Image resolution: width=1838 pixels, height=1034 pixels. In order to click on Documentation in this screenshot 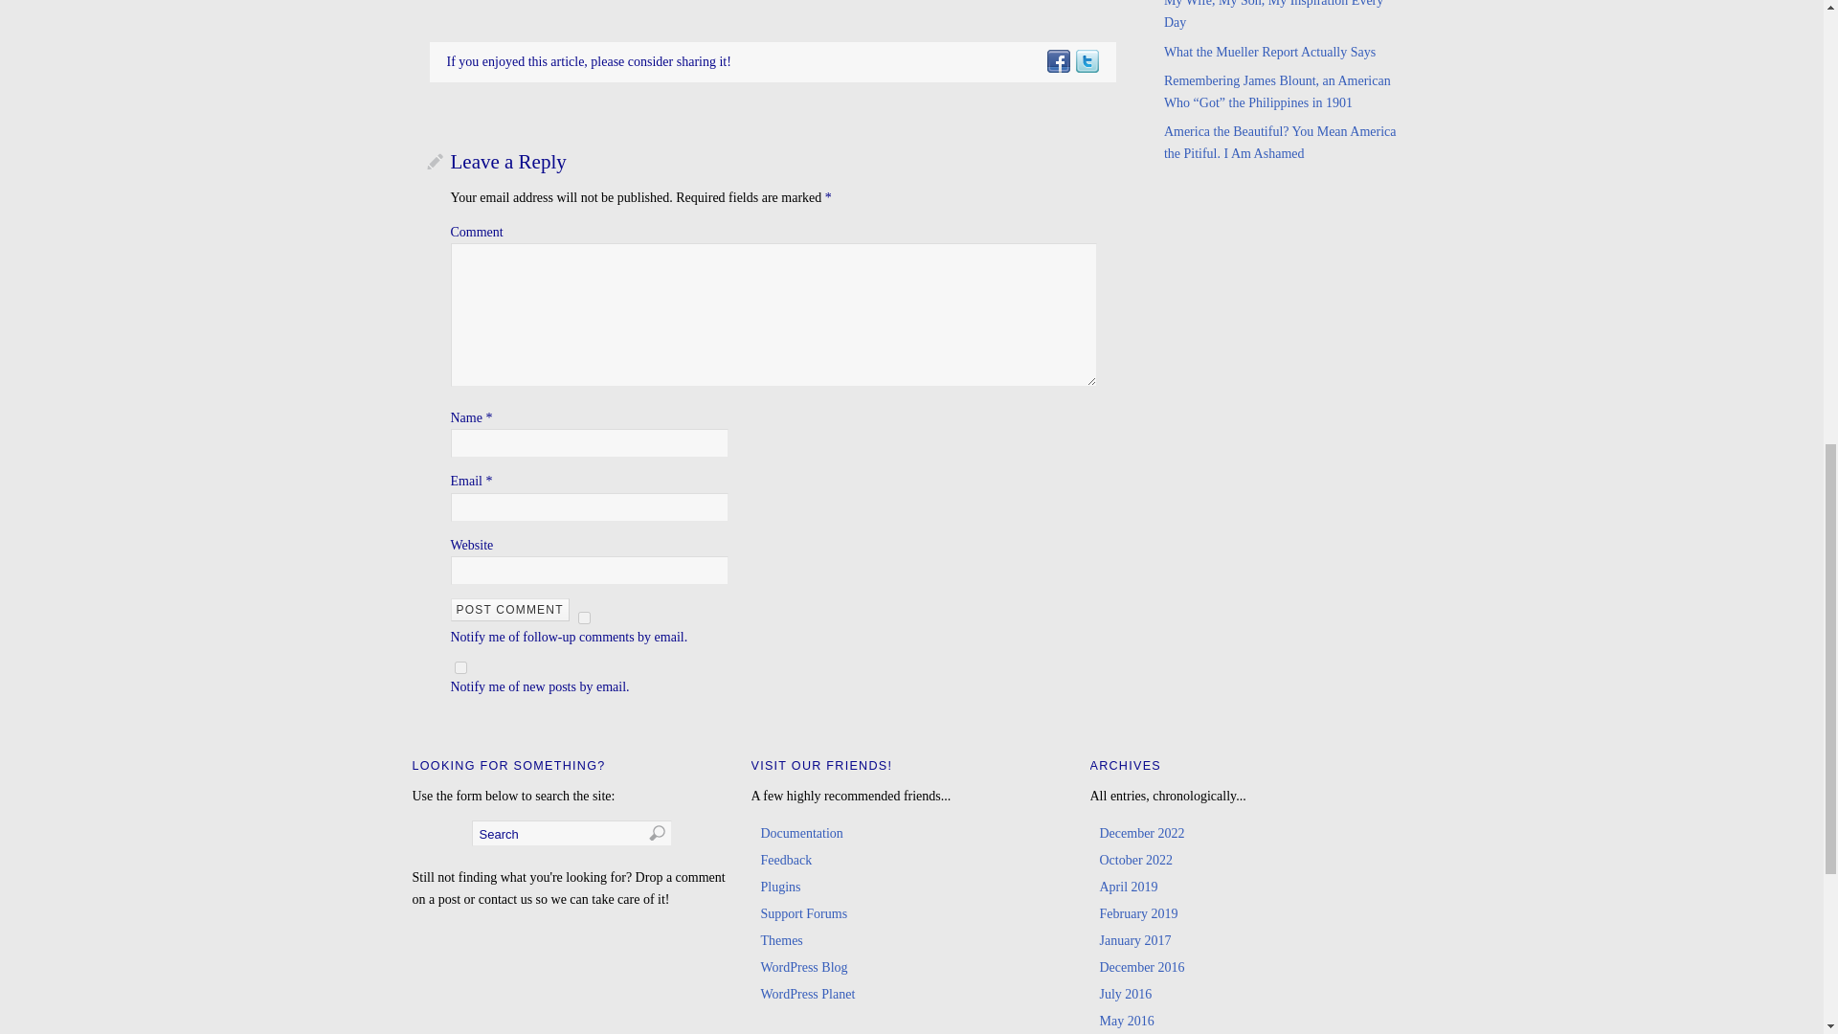, I will do `click(800, 833)`.